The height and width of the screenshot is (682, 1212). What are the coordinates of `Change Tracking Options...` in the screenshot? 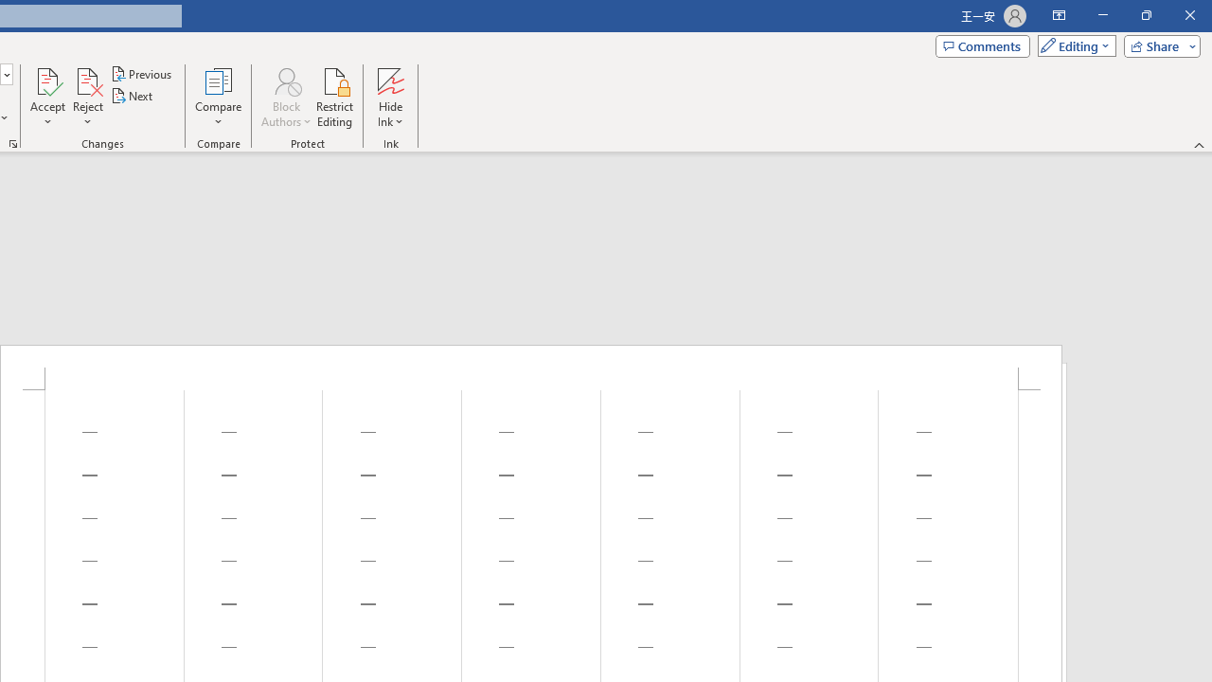 It's located at (13, 144).